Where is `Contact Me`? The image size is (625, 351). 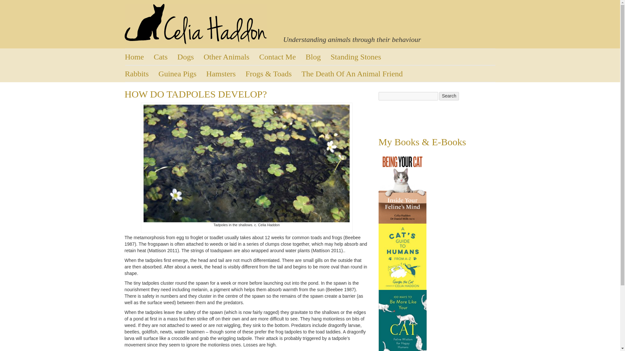
Contact Me is located at coordinates (282, 57).